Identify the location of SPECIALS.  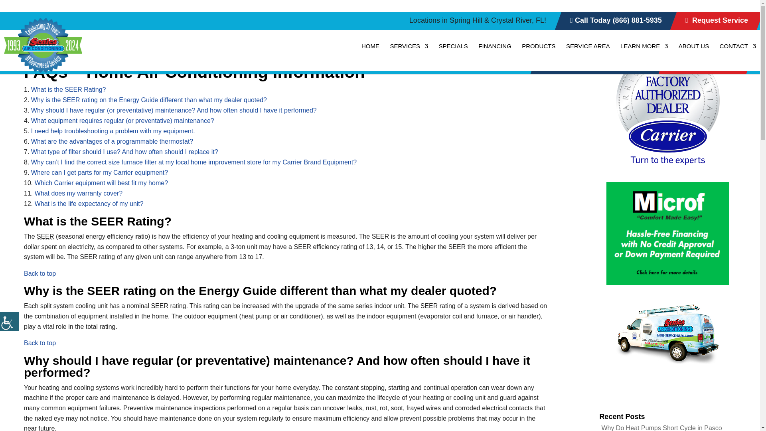
(452, 53).